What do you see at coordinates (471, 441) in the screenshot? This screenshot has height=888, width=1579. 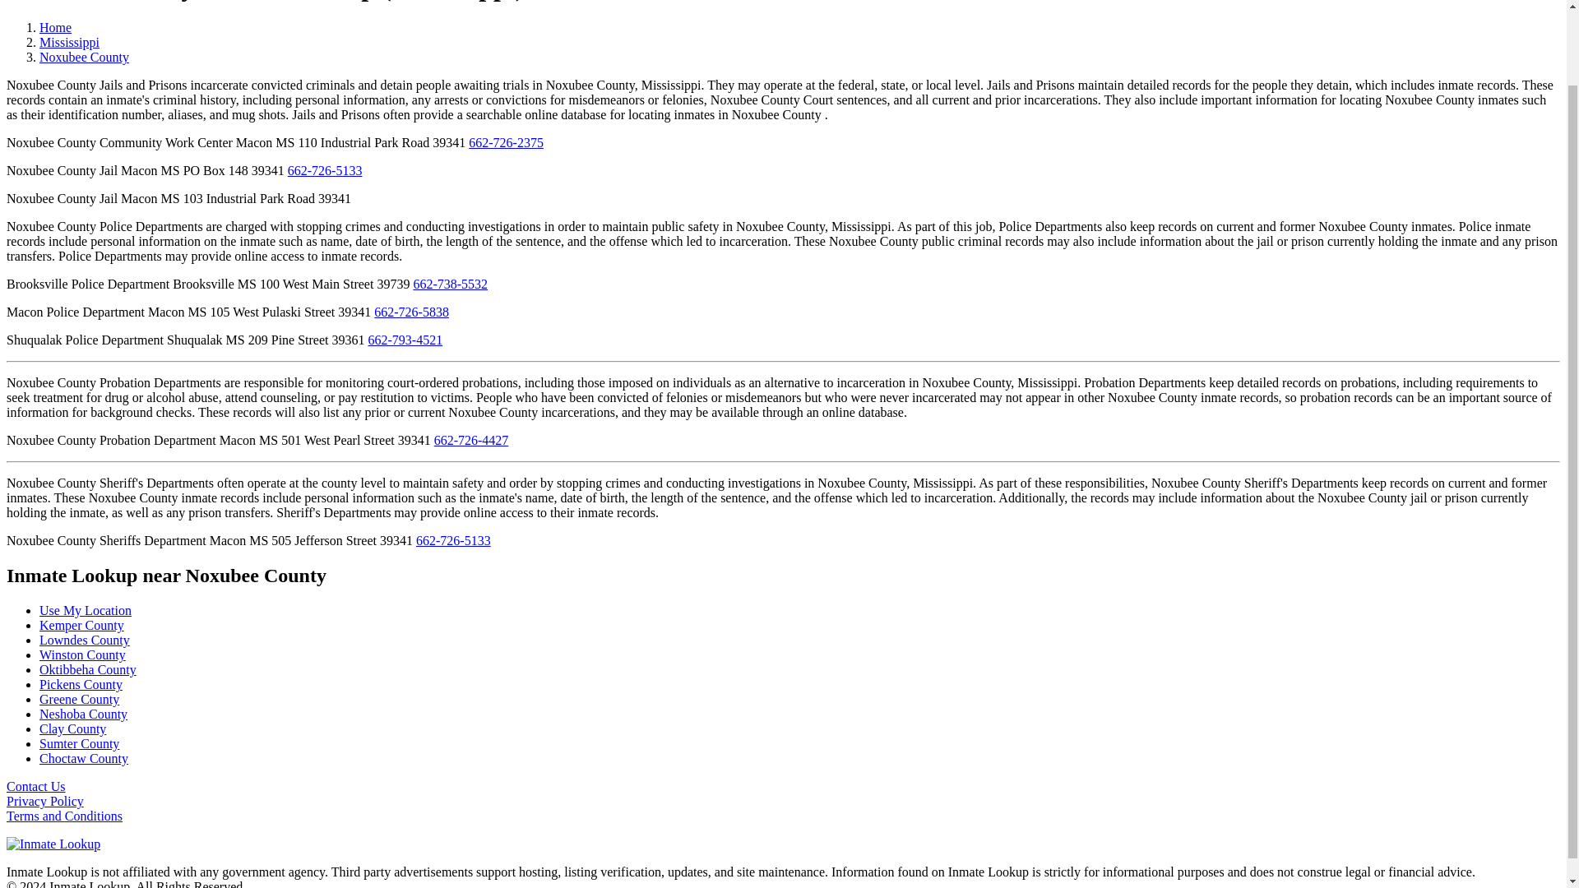 I see `662-726-4427` at bounding box center [471, 441].